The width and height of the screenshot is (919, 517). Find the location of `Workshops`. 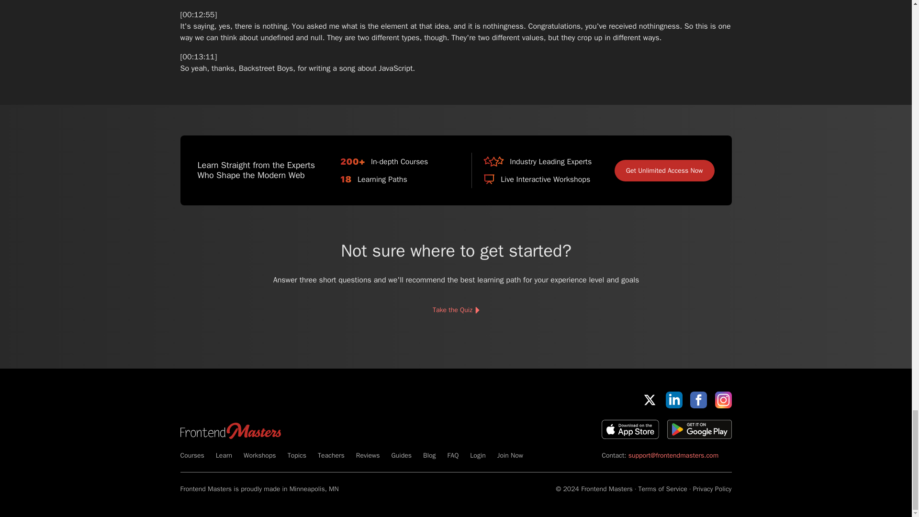

Workshops is located at coordinates (259, 455).